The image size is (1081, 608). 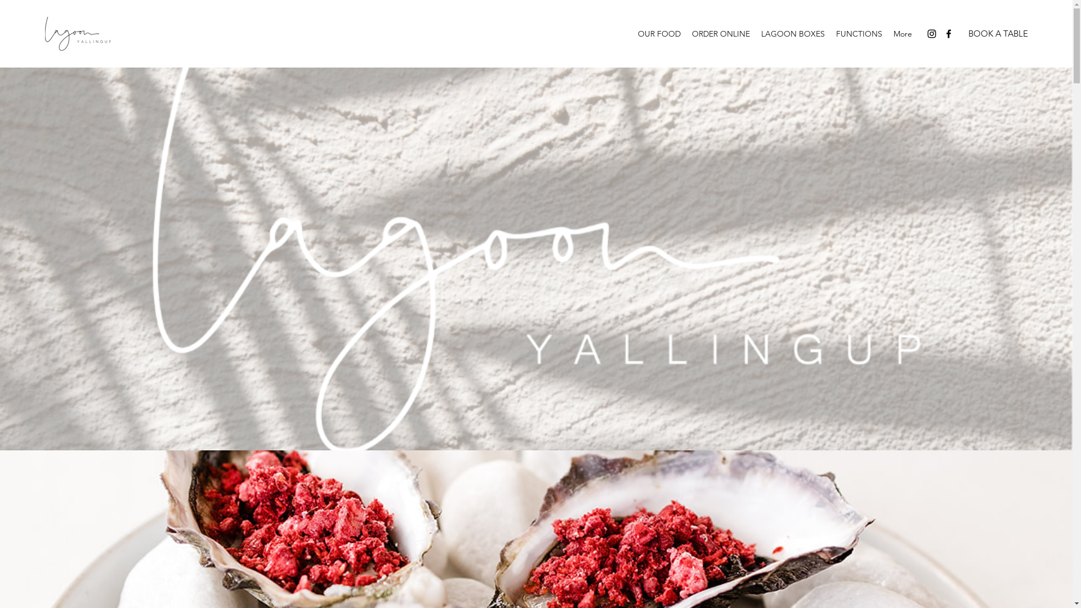 What do you see at coordinates (659, 34) in the screenshot?
I see `OUR FOOD` at bounding box center [659, 34].